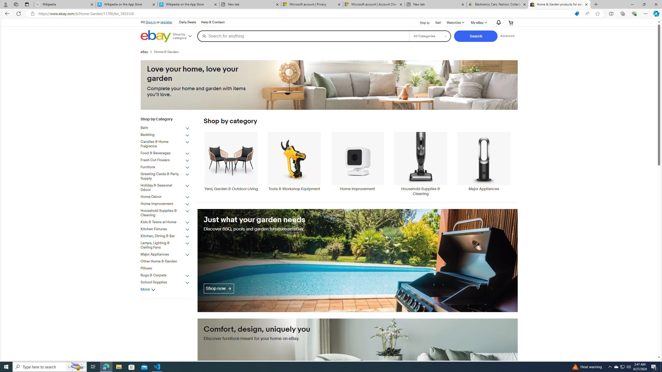 The height and width of the screenshot is (372, 662). I want to click on Kitchen Fixtures, so click(165, 229).